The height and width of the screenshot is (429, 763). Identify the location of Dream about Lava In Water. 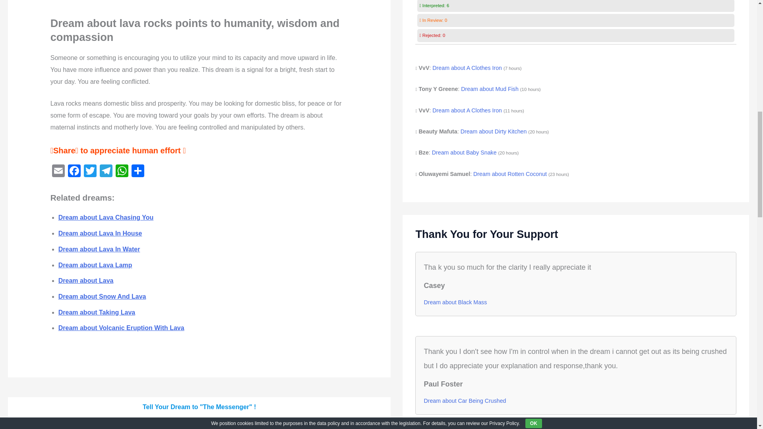
(99, 249).